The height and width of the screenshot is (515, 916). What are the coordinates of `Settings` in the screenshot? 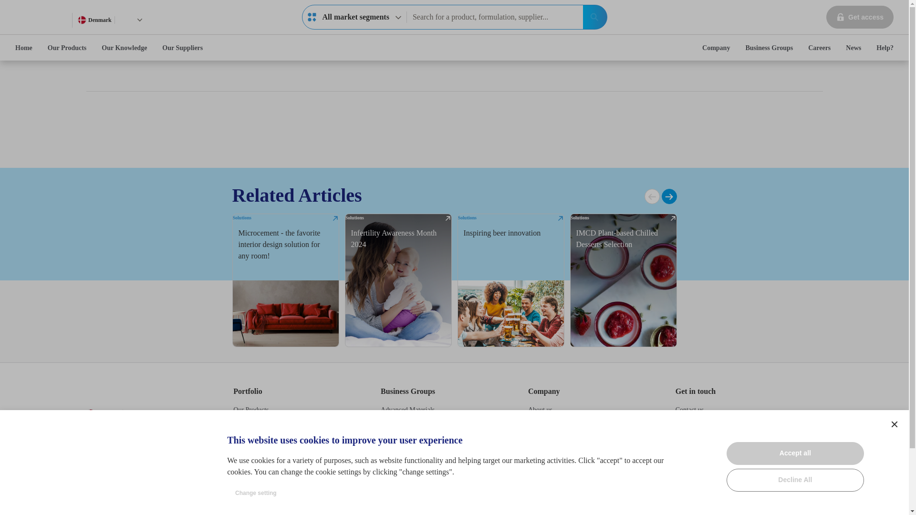 It's located at (860, 17).